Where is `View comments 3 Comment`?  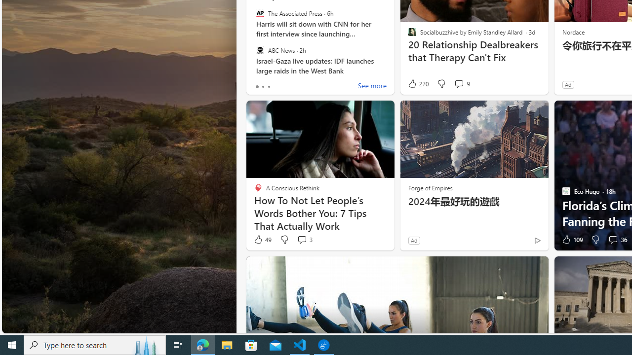 View comments 3 Comment is located at coordinates (304, 240).